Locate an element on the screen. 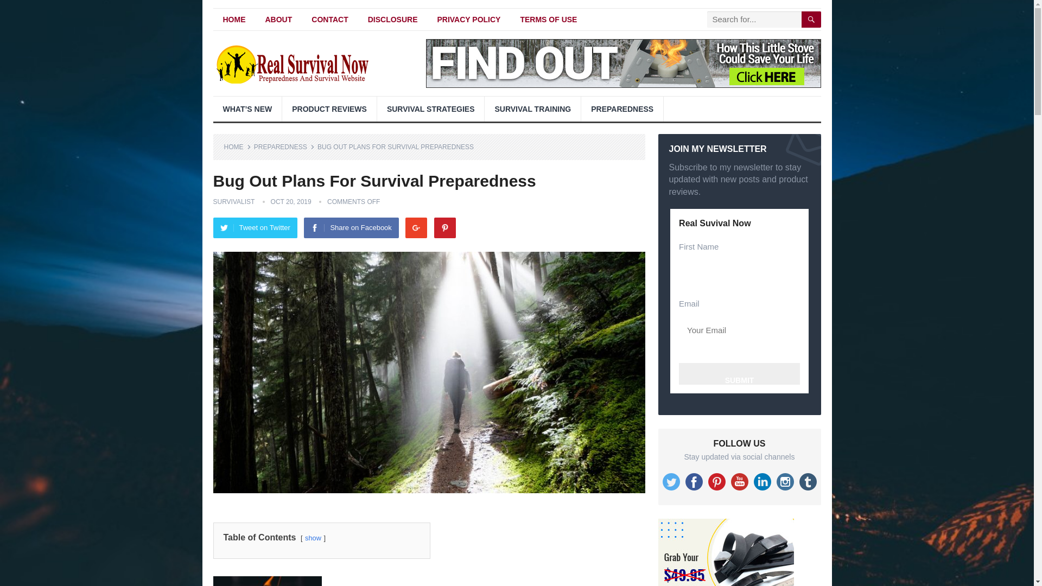 Image resolution: width=1042 pixels, height=586 pixels. HOME is located at coordinates (237, 146).